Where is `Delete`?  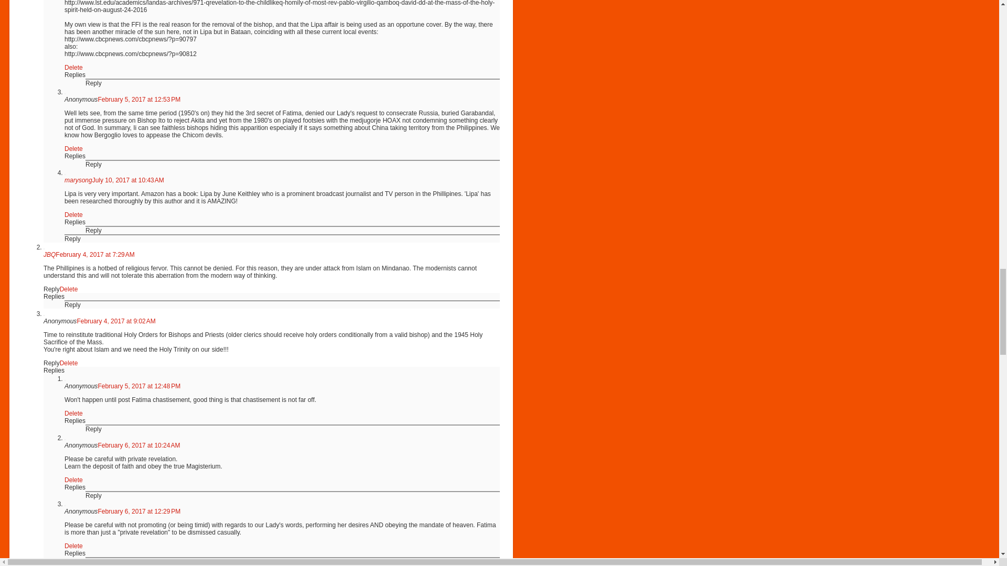
Delete is located at coordinates (73, 214).